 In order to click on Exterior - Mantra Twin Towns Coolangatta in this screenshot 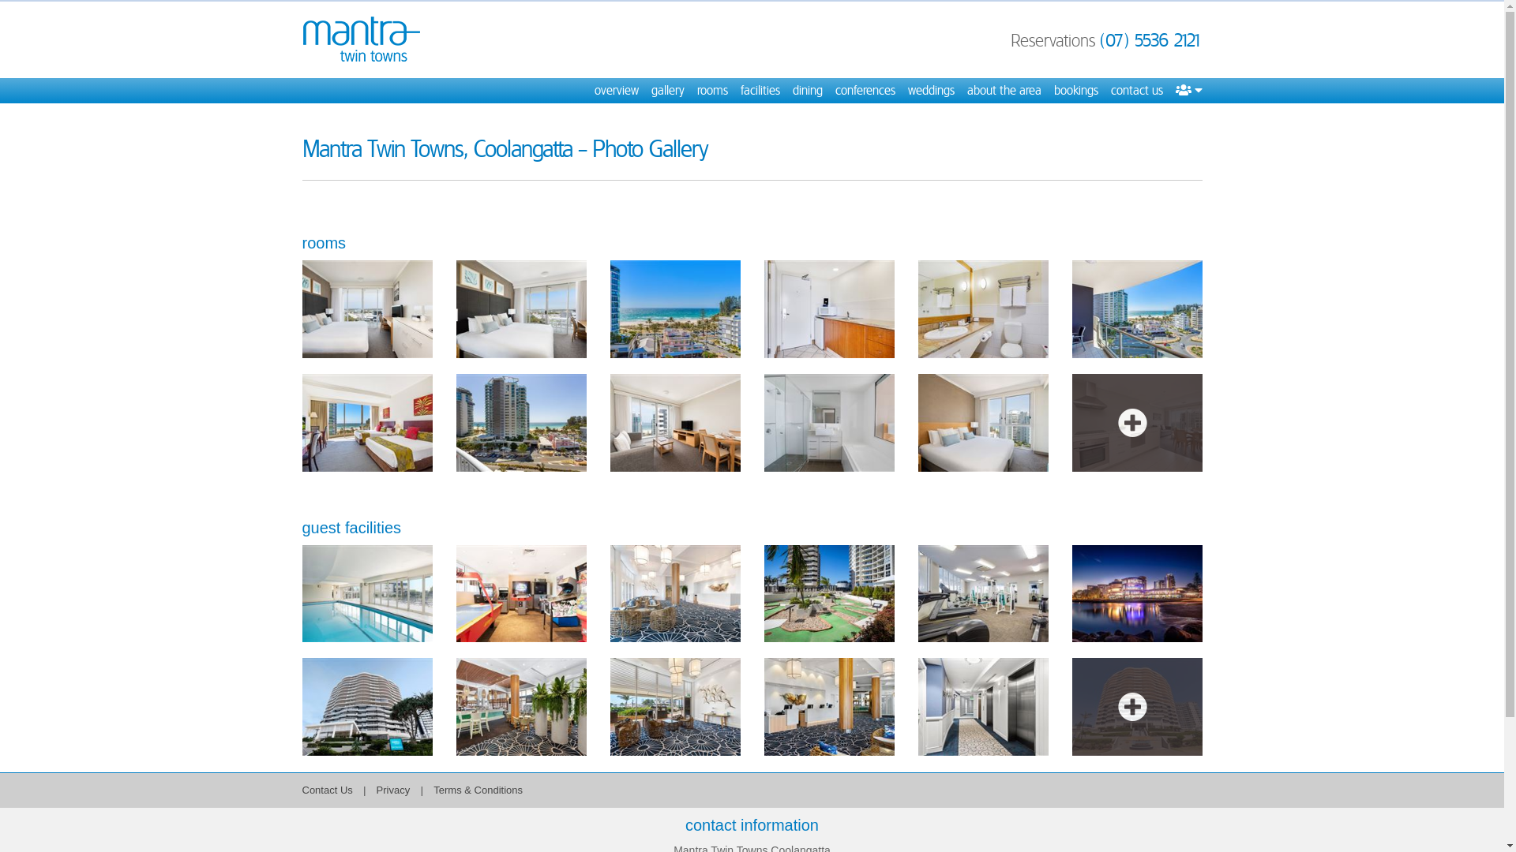, I will do `click(366, 707)`.